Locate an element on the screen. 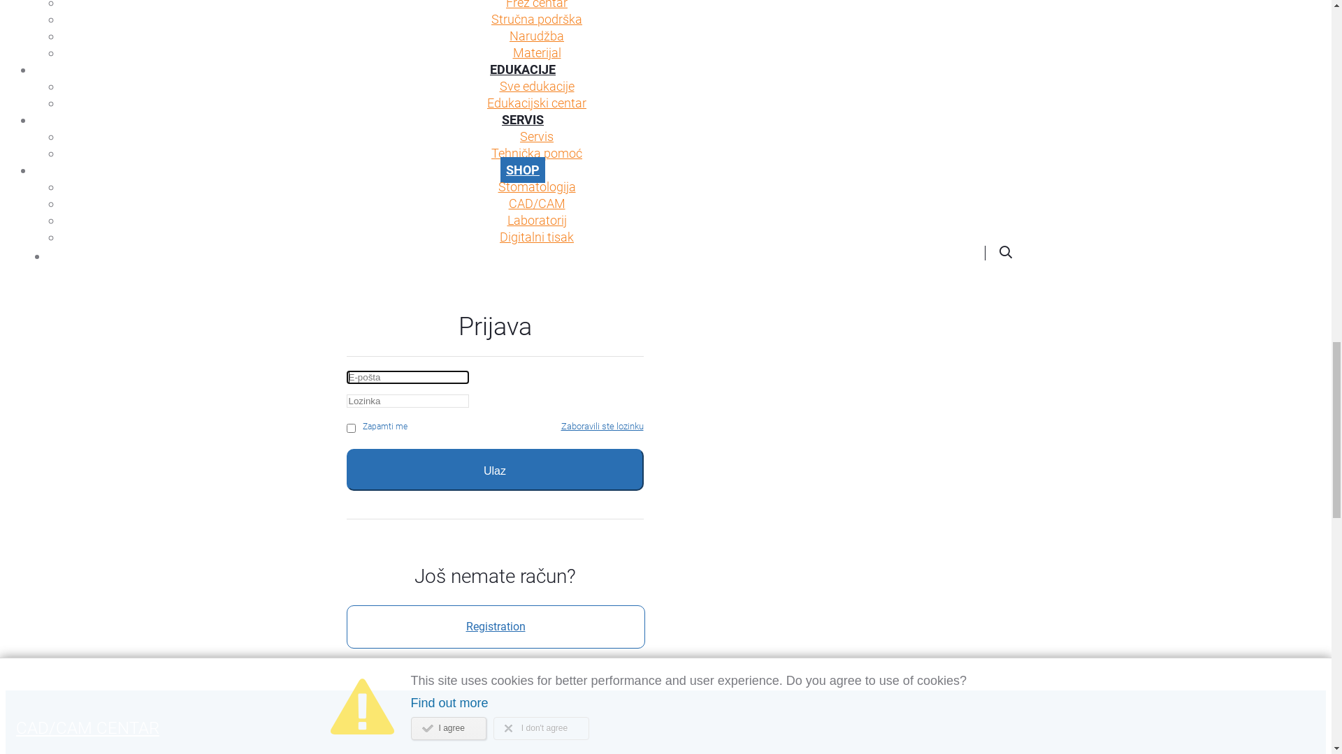 The image size is (1342, 754). Kompoziti is located at coordinates (537, 285).